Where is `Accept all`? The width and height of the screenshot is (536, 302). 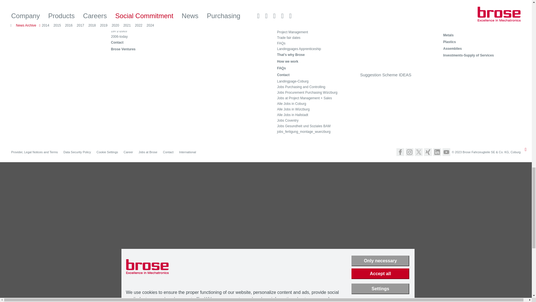 Accept all is located at coordinates (380, 273).